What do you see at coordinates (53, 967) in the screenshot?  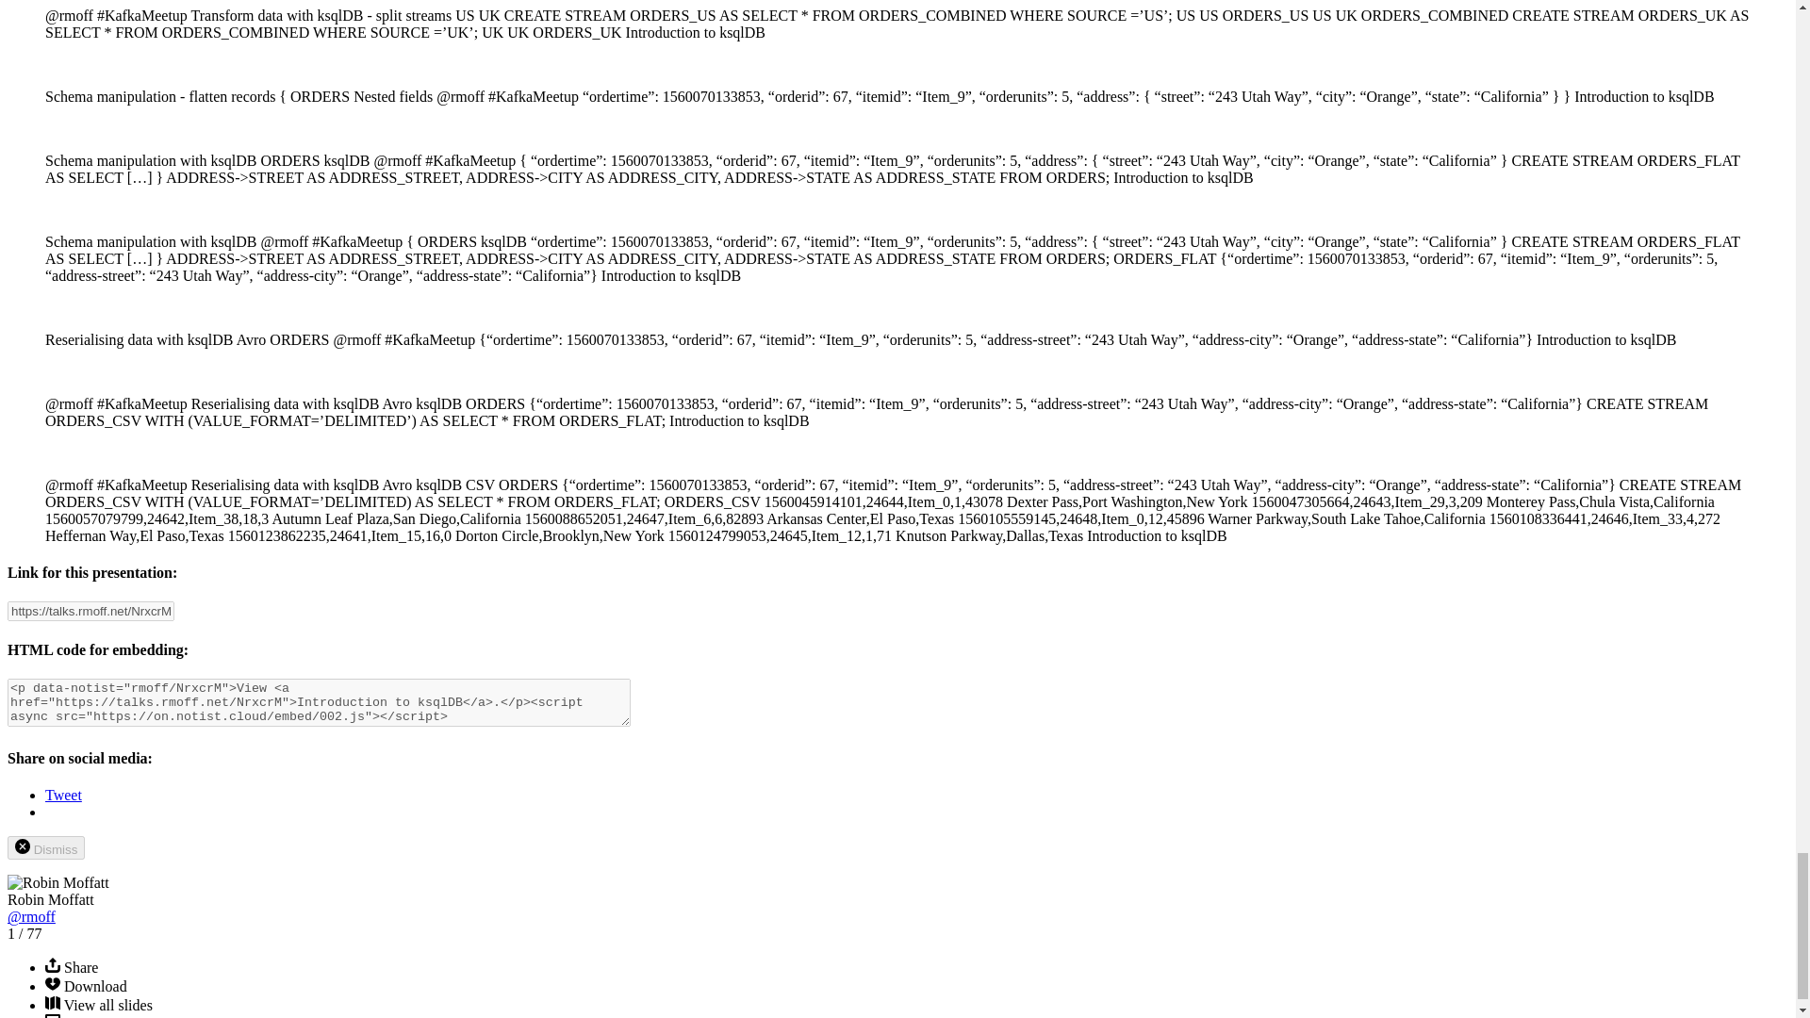 I see `Share` at bounding box center [53, 967].